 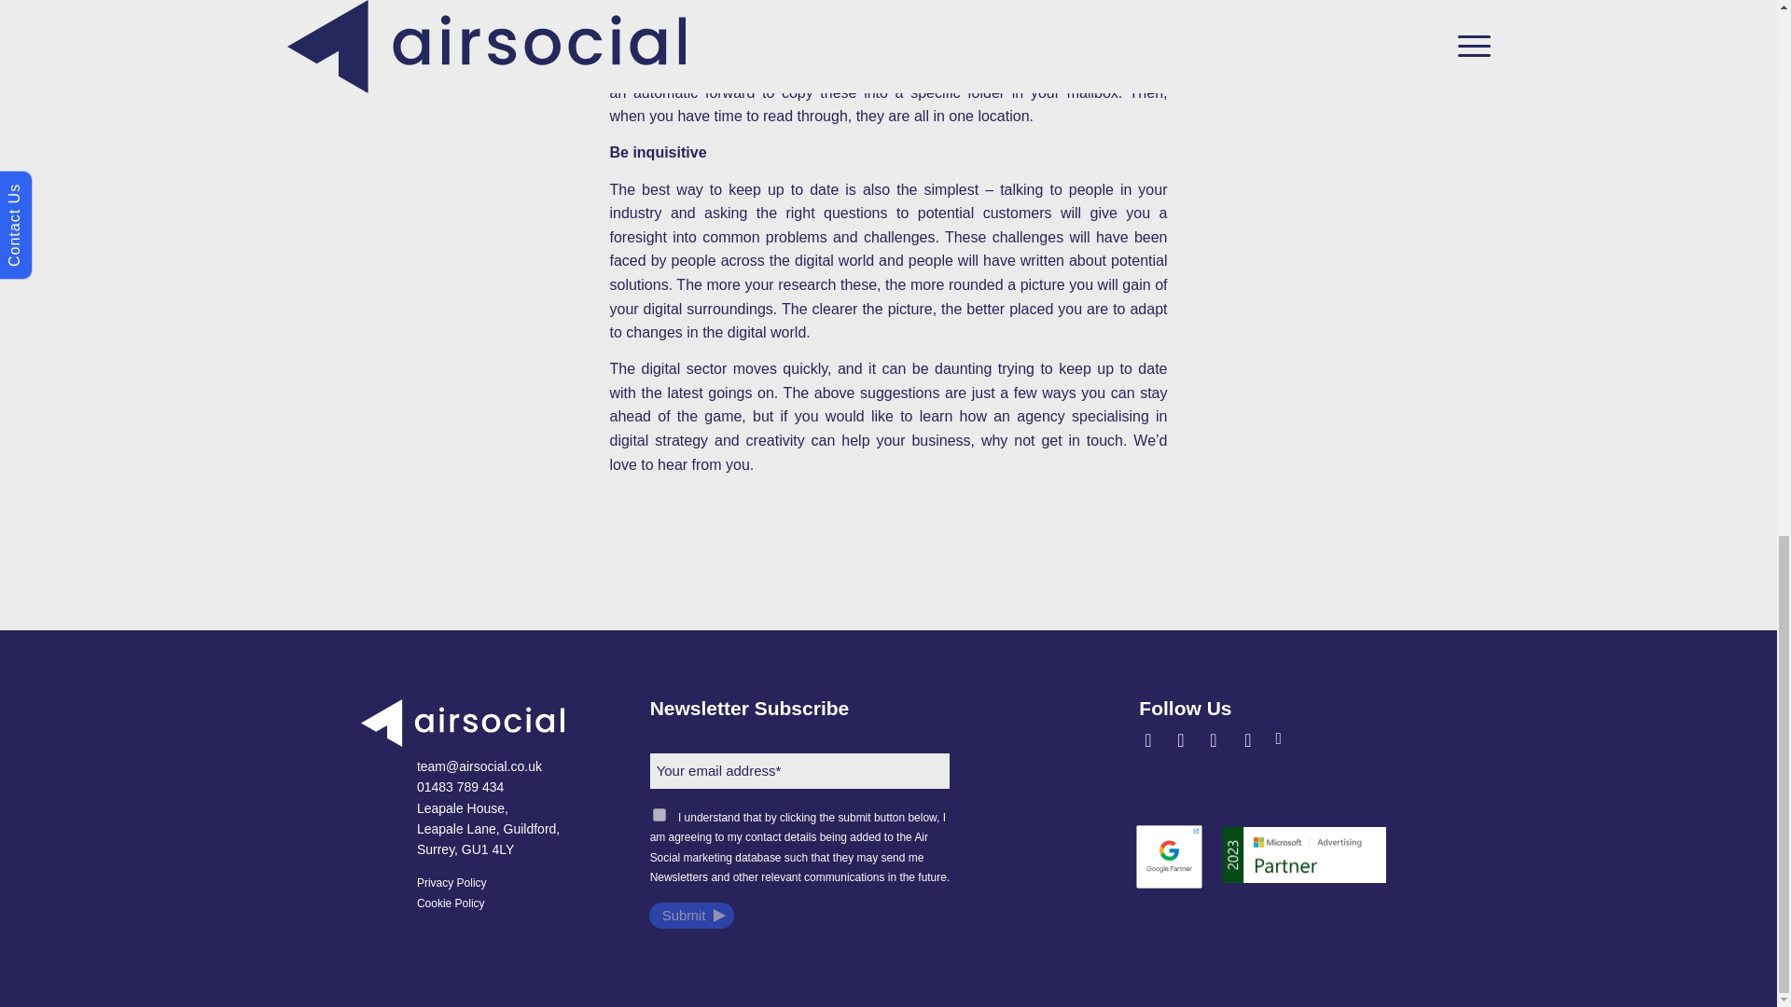 I want to click on Facebook, so click(x=1181, y=739).